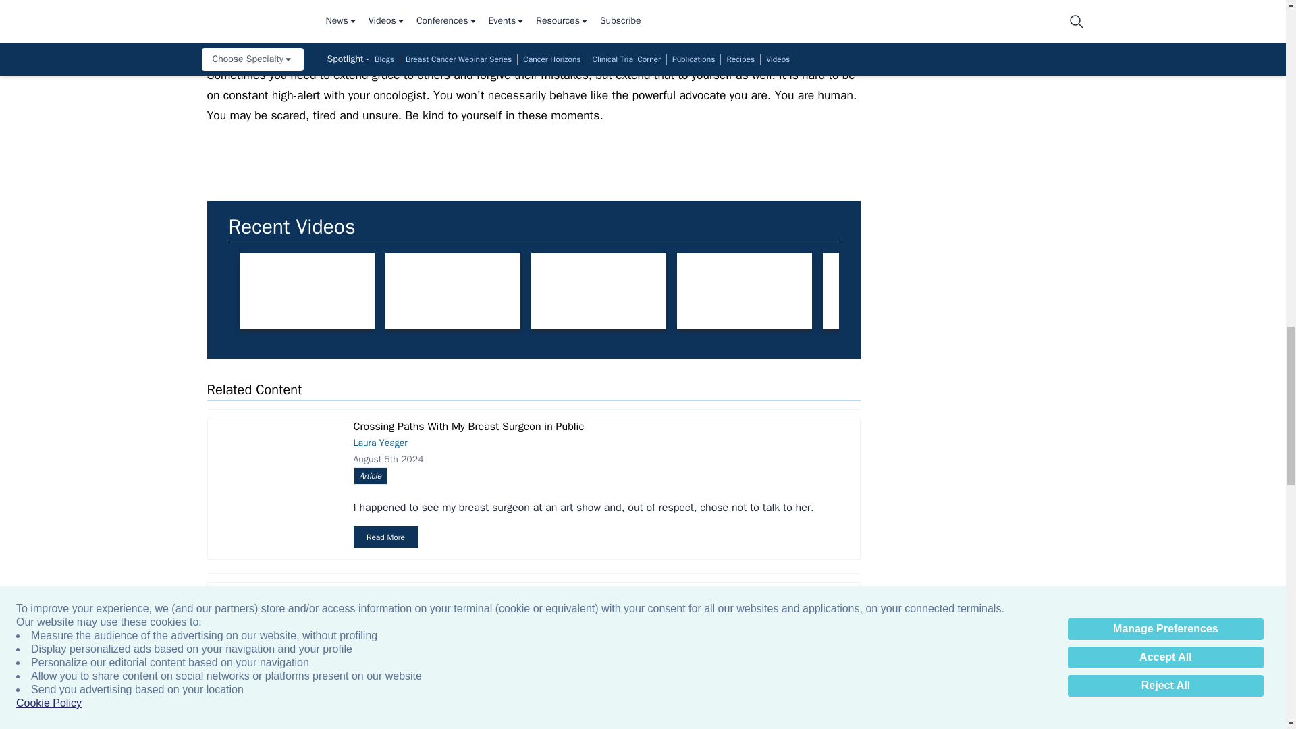 The image size is (1296, 729). Describe the element at coordinates (890, 291) in the screenshot. I see `Image of Kristen Dahlgren at Extraordinary Healer.` at that location.